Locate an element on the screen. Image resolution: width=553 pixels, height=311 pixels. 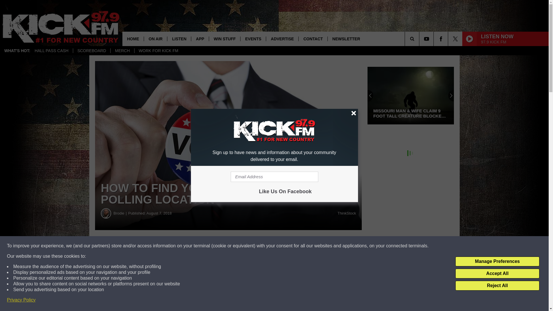
WORK FOR KICK FM is located at coordinates (158, 51).